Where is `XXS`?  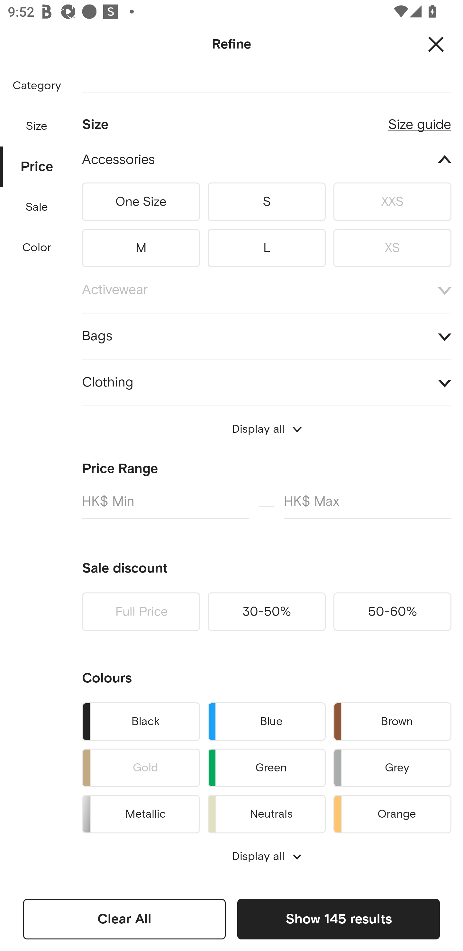 XXS is located at coordinates (392, 201).